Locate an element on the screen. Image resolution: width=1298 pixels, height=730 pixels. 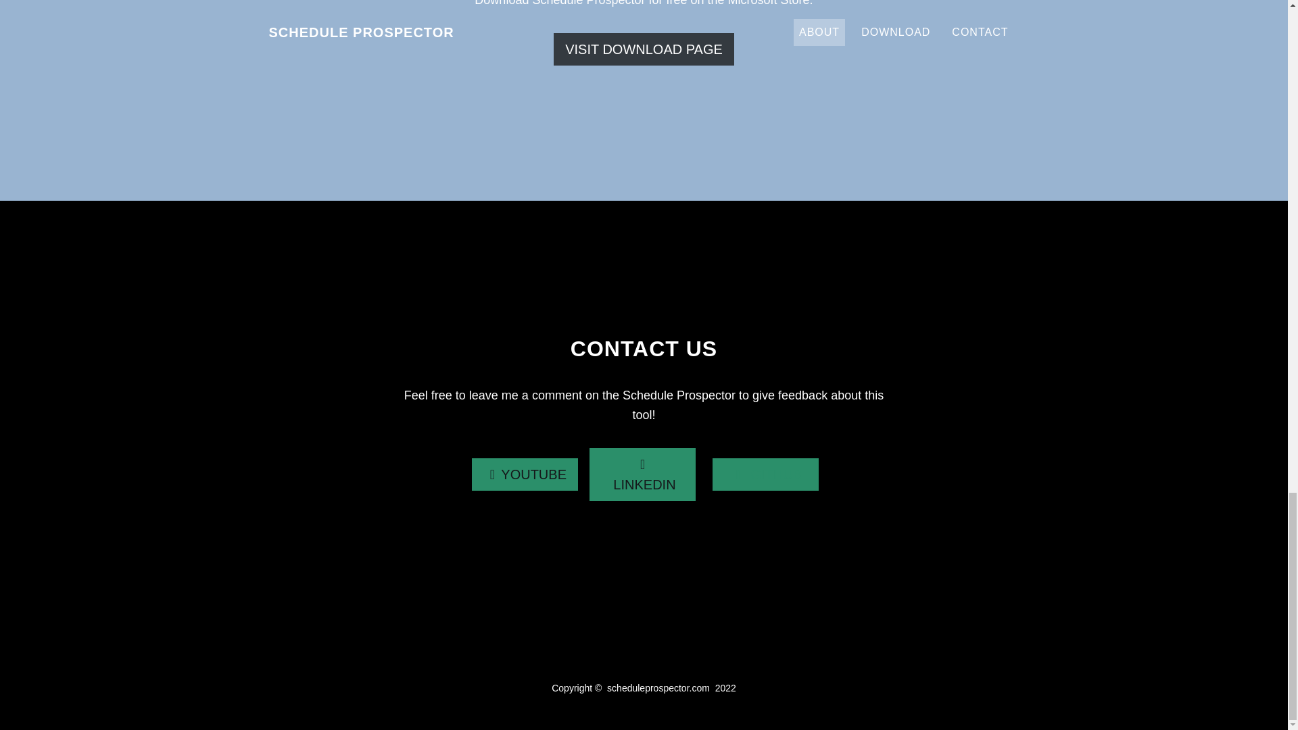
YOUTUBE is located at coordinates (525, 474).